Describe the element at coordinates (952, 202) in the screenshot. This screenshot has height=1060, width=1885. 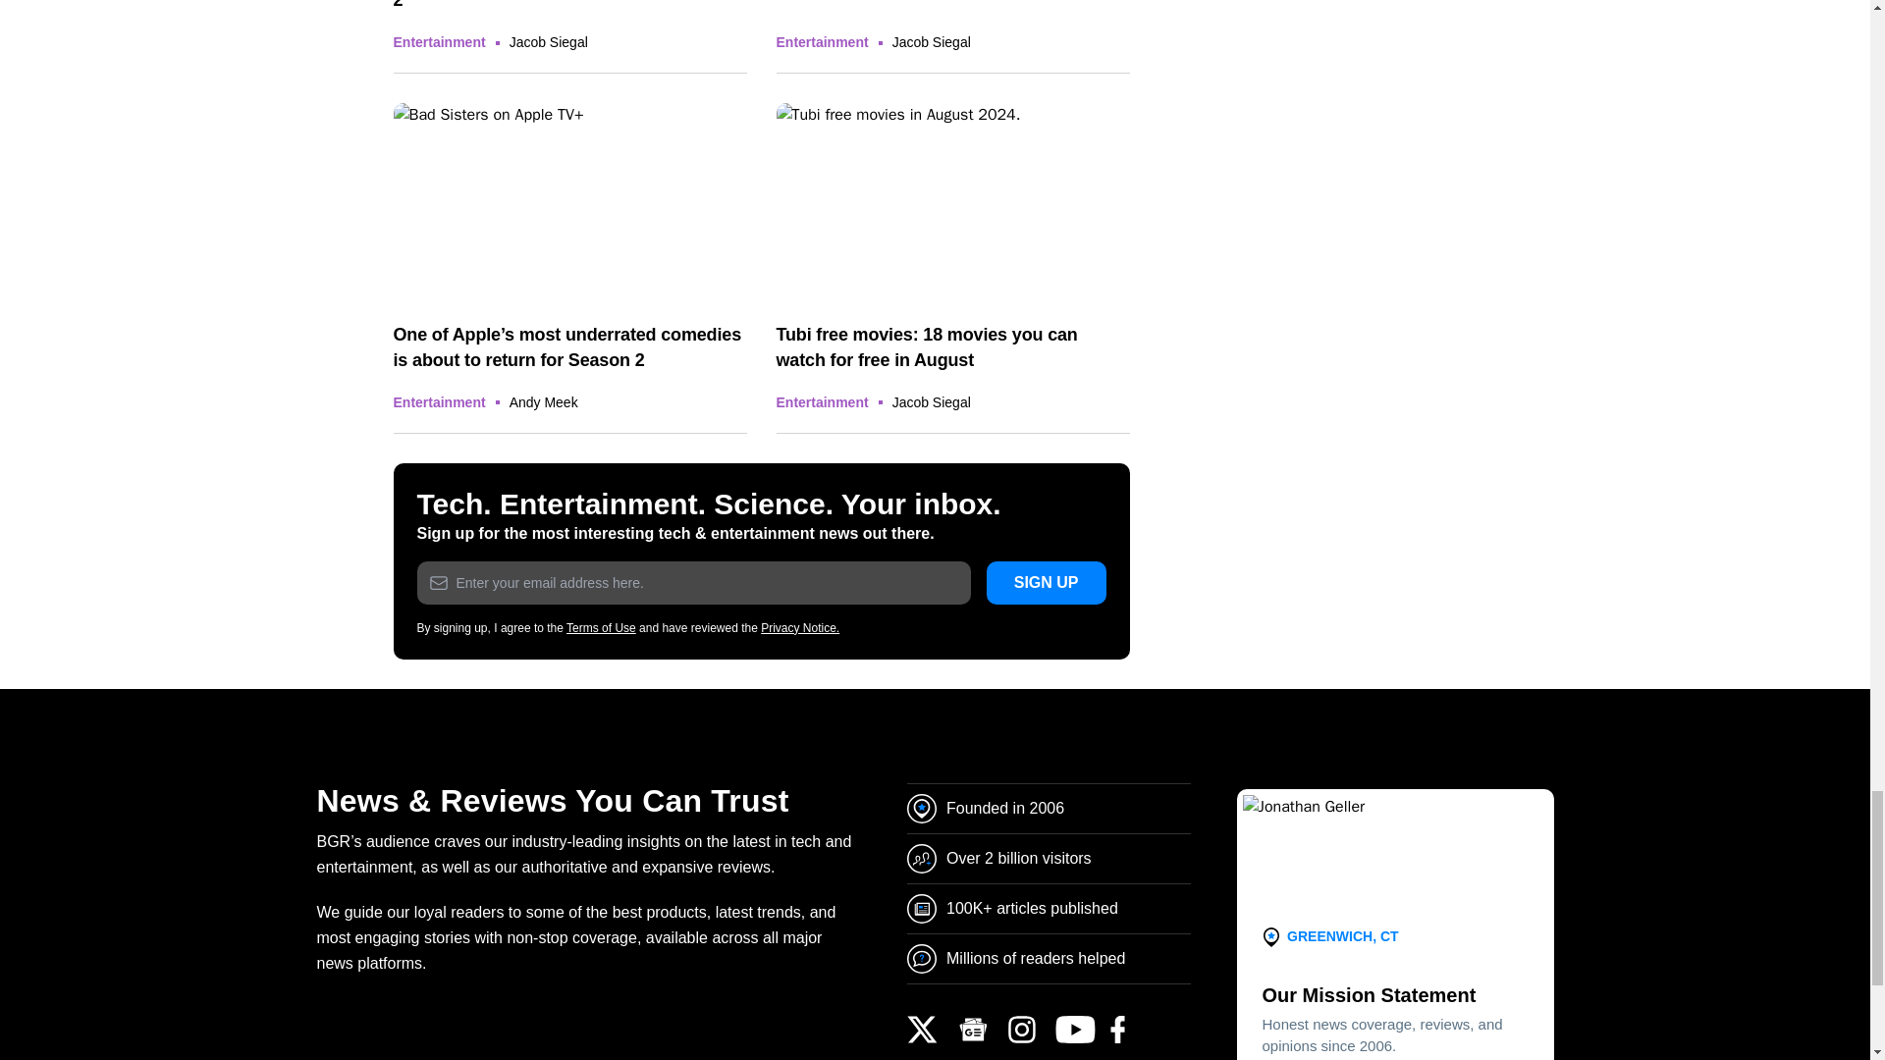
I see `Tubi movies` at that location.